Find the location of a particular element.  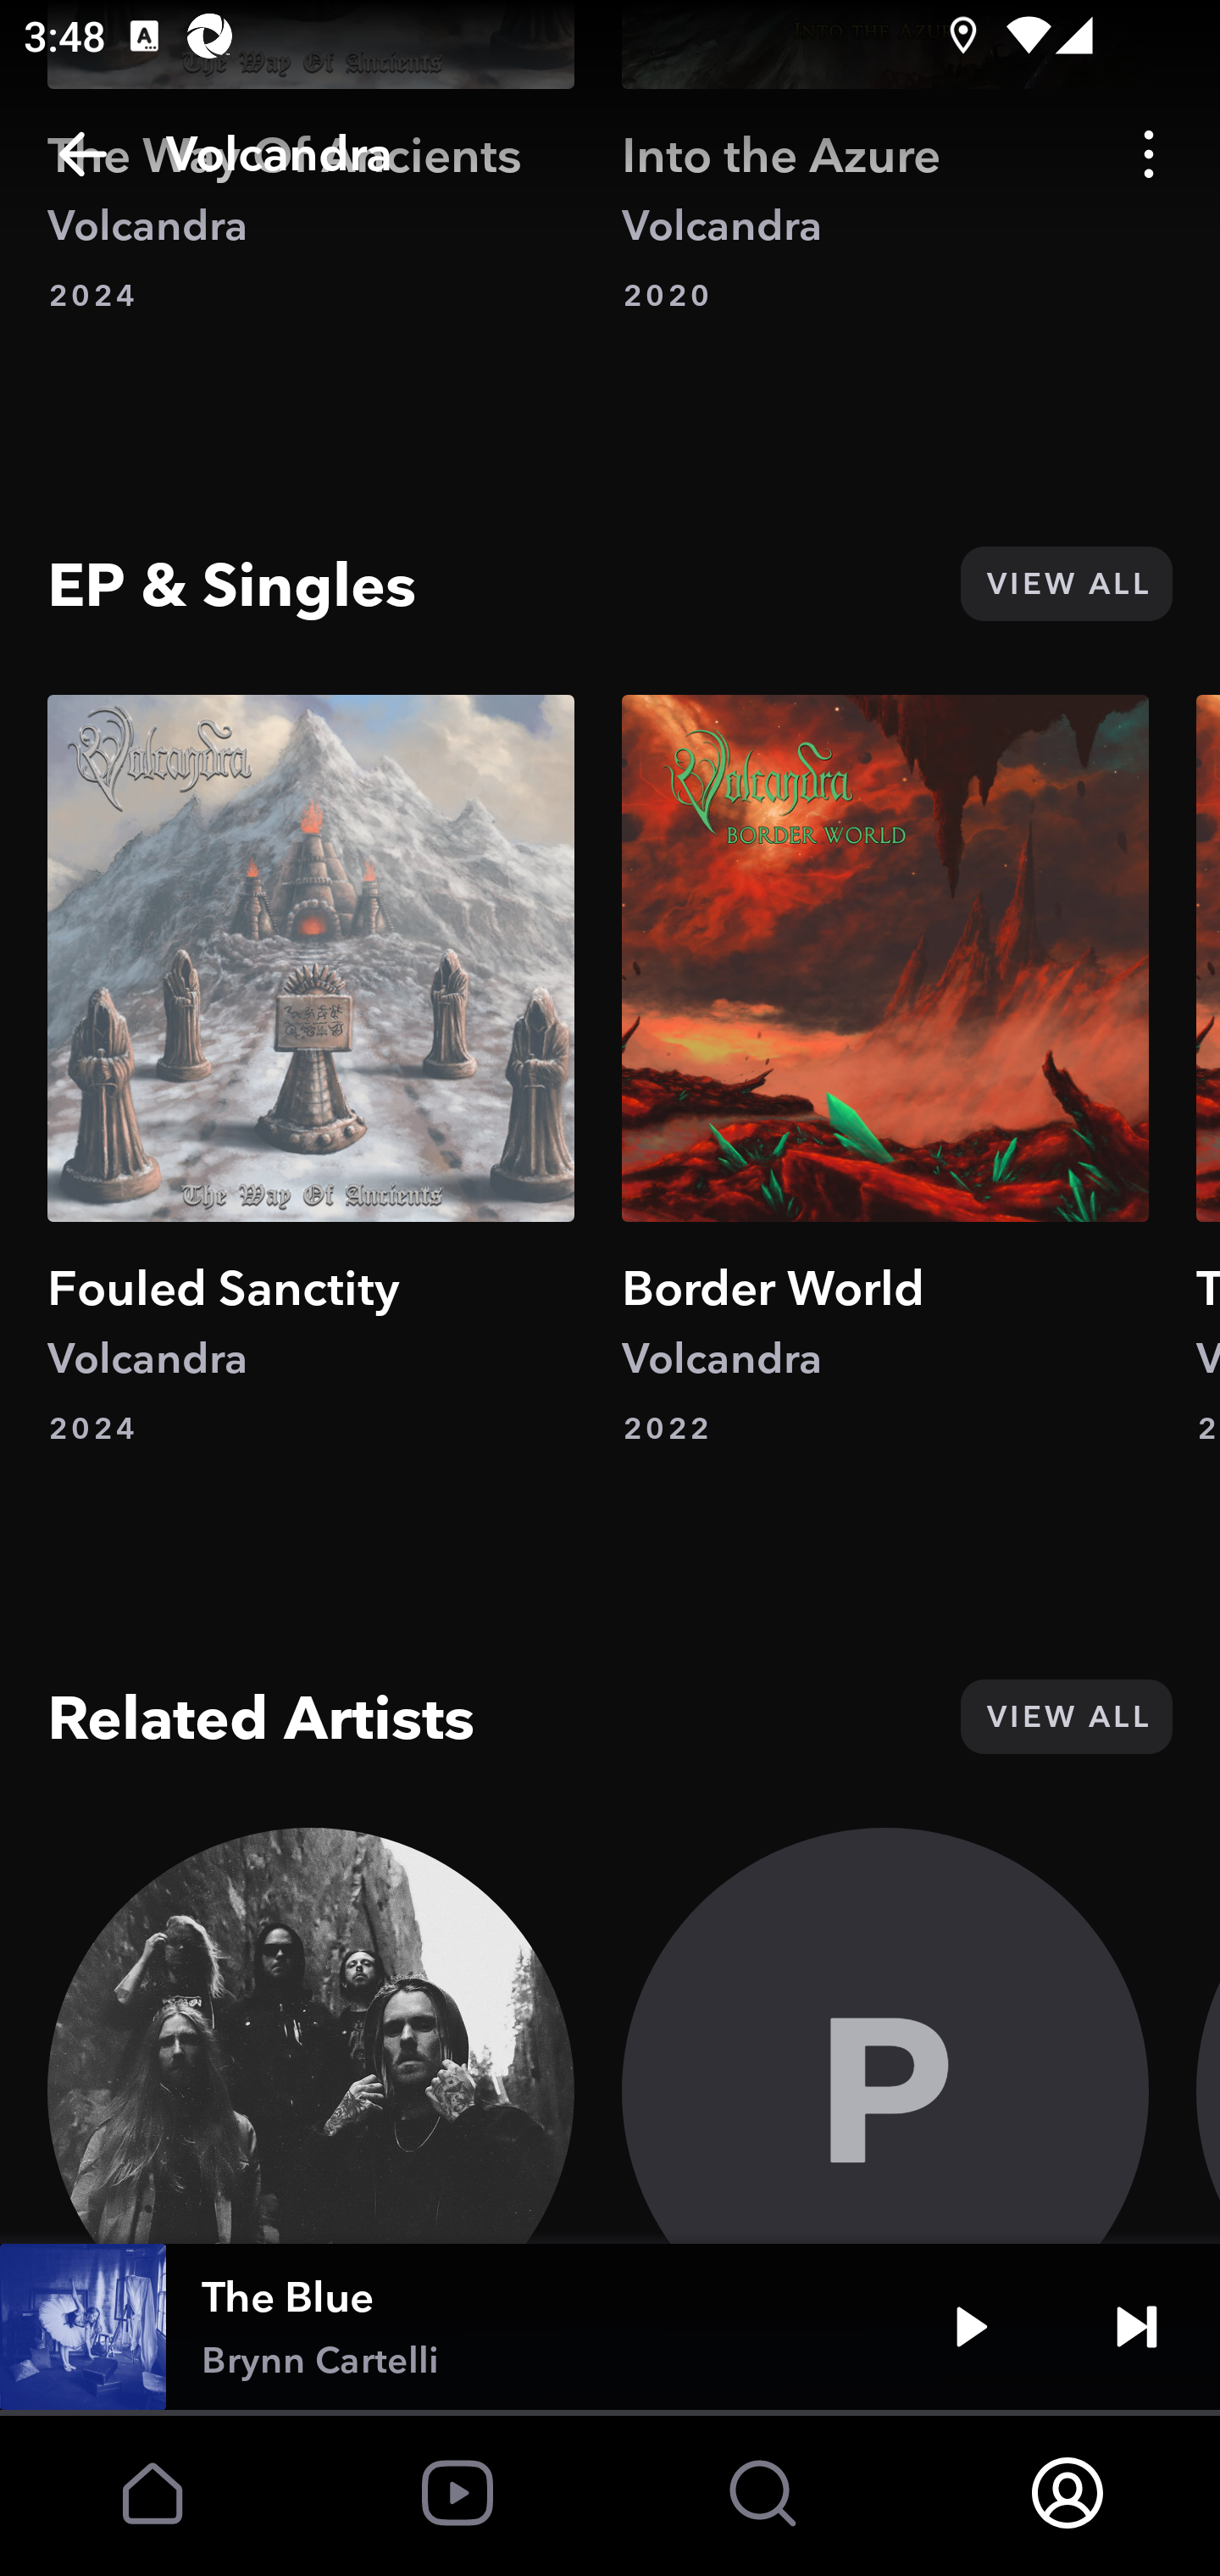

VIEW ALL is located at coordinates (1066, 1717).